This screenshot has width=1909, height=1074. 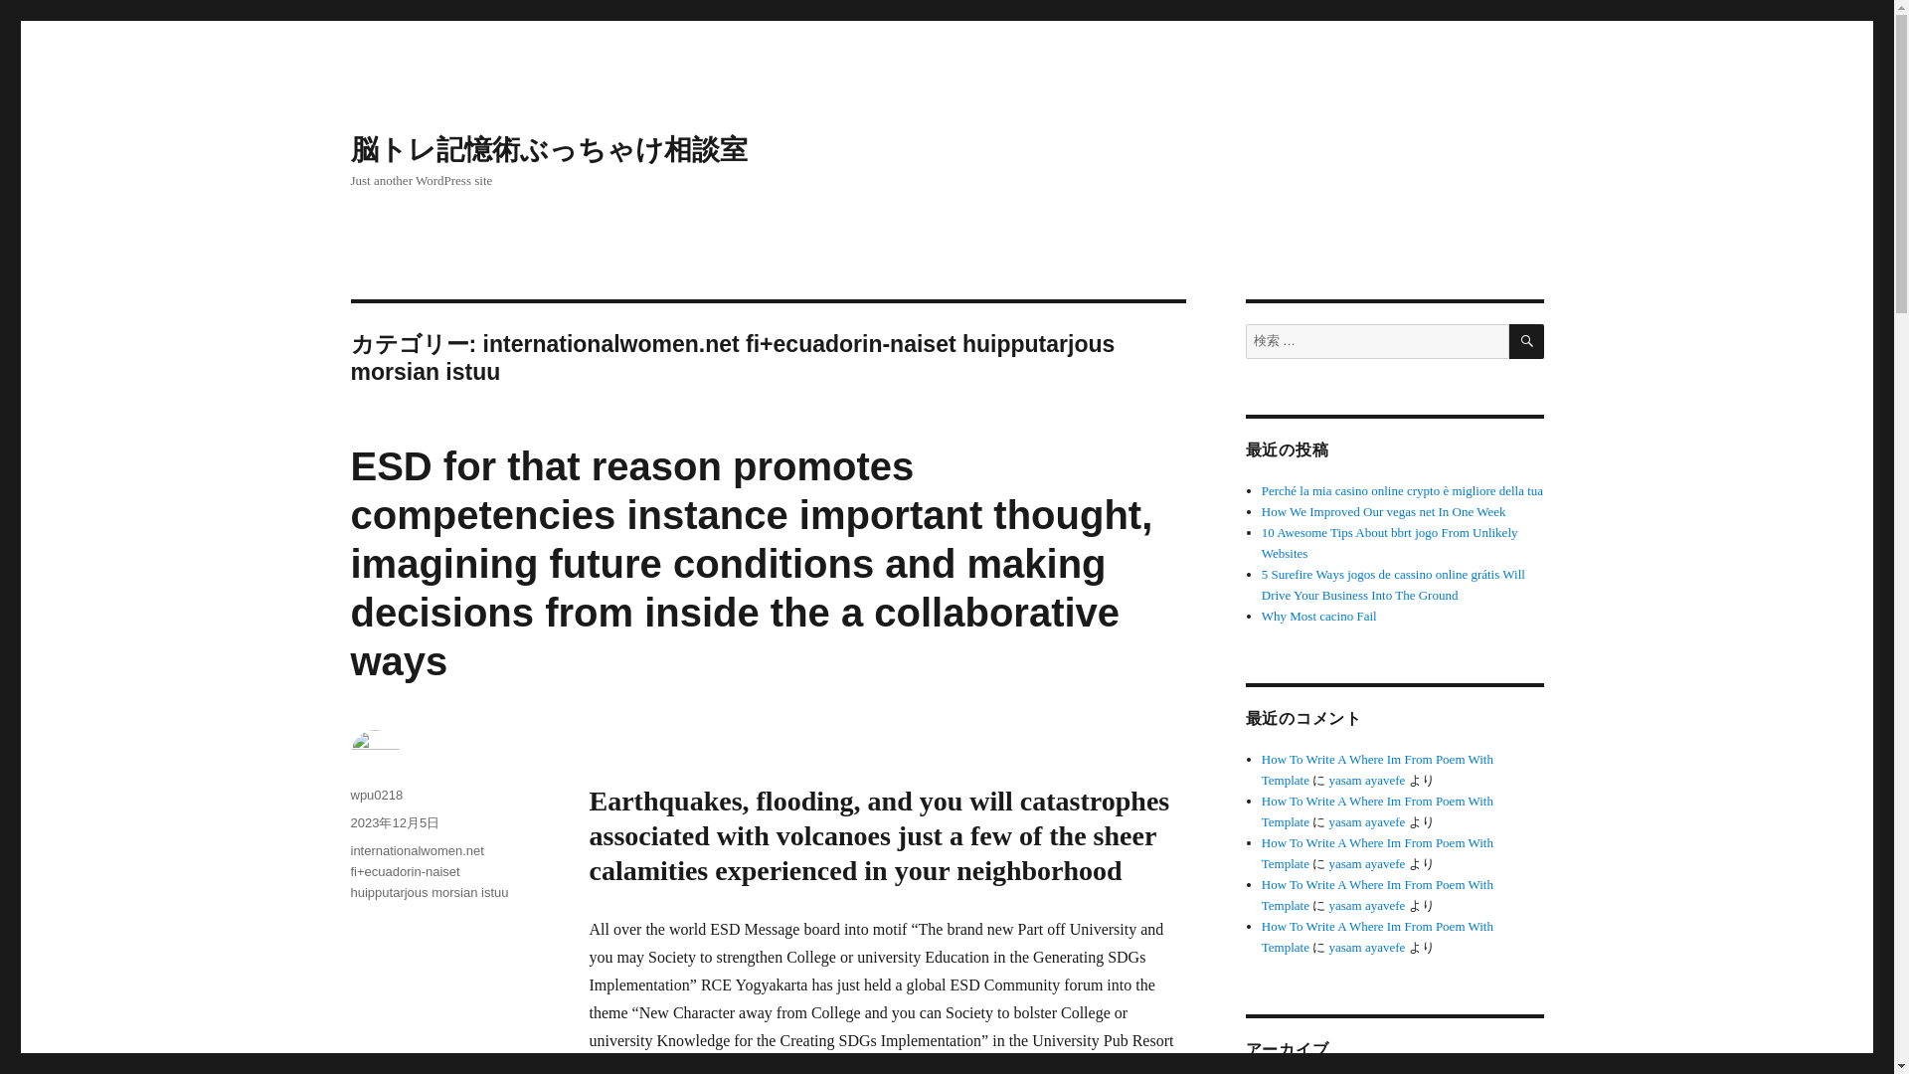 I want to click on How We Improved Our vegas net In One Week, so click(x=1384, y=511).